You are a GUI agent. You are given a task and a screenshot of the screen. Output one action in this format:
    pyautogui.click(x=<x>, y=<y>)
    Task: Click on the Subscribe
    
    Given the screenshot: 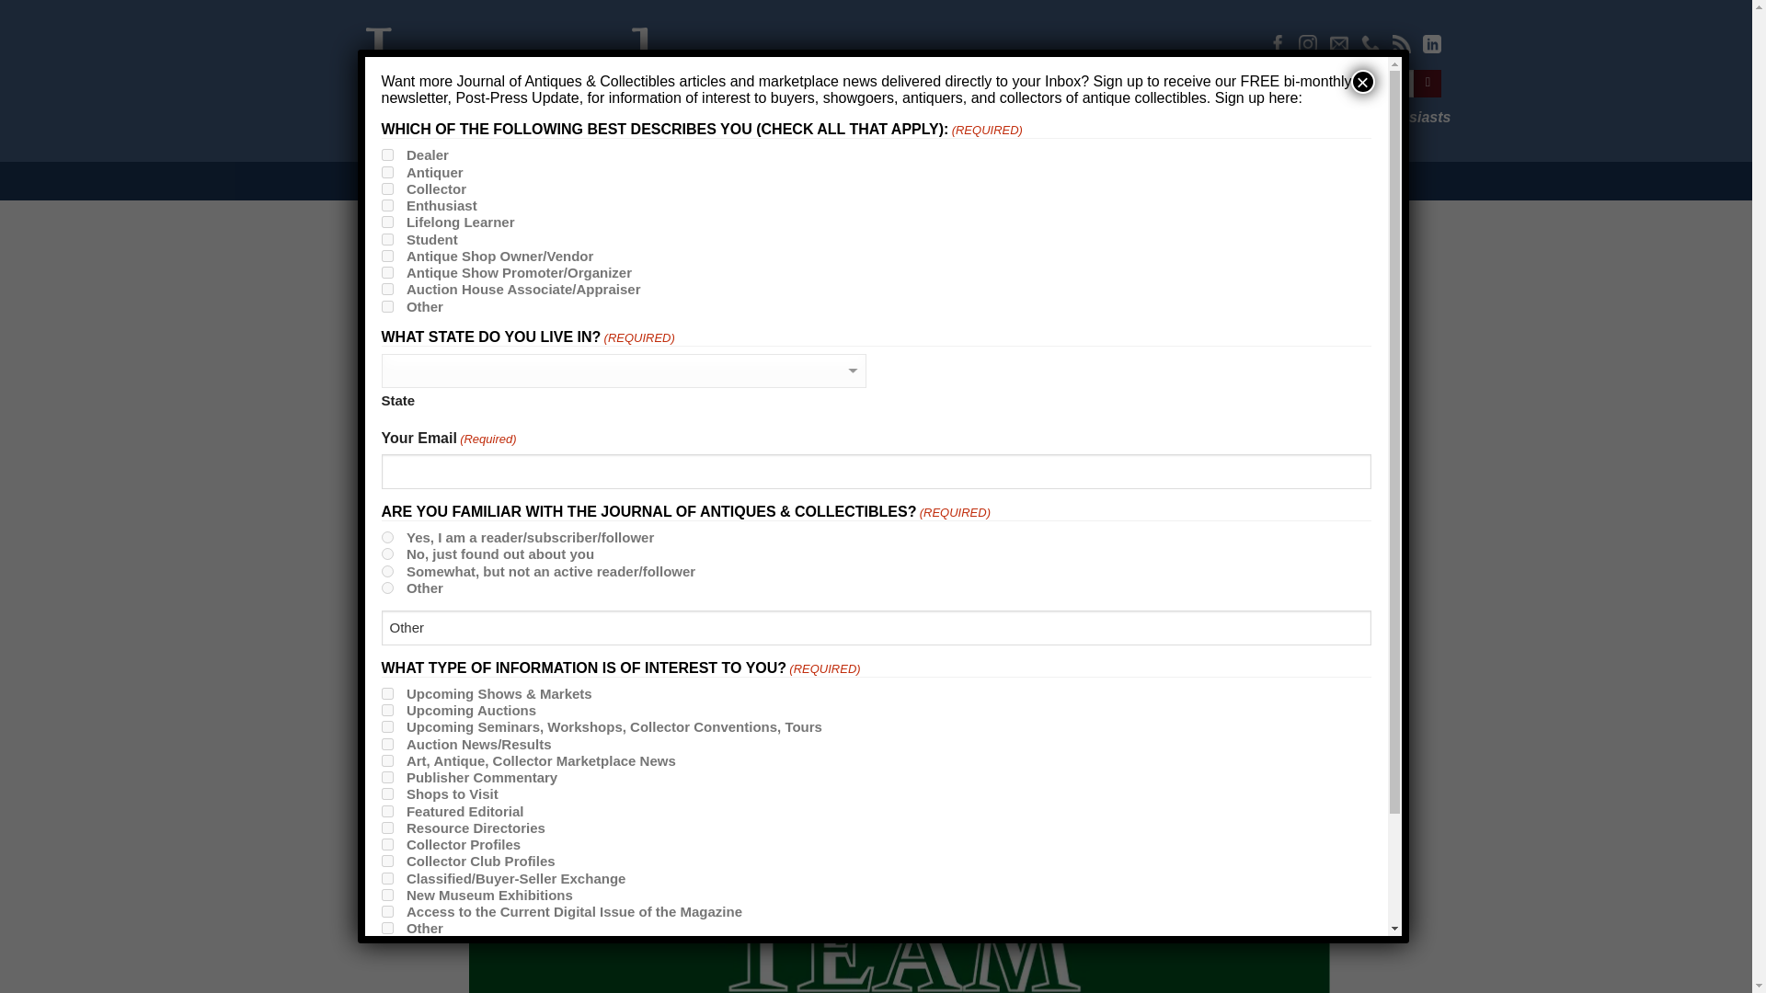 What is the action you would take?
    pyautogui.click(x=1161, y=83)
    